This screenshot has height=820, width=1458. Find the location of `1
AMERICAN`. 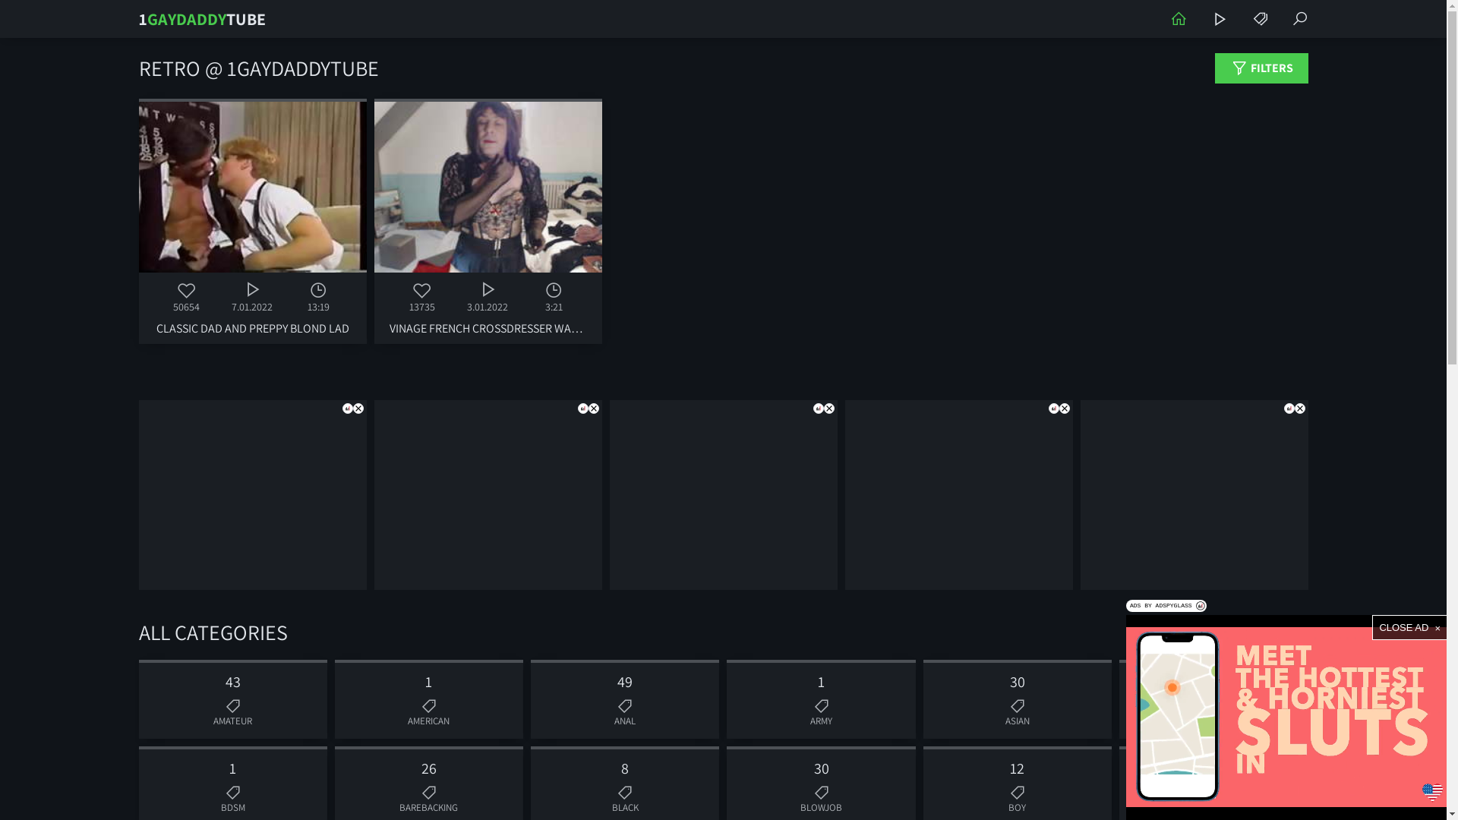

1
AMERICAN is located at coordinates (429, 699).